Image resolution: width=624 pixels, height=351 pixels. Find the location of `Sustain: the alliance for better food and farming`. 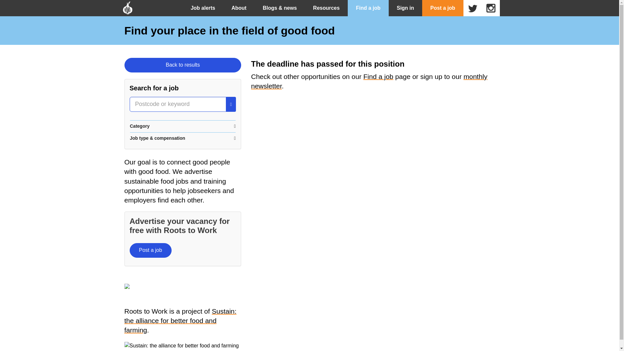

Sustain: the alliance for better food and farming is located at coordinates (181, 345).